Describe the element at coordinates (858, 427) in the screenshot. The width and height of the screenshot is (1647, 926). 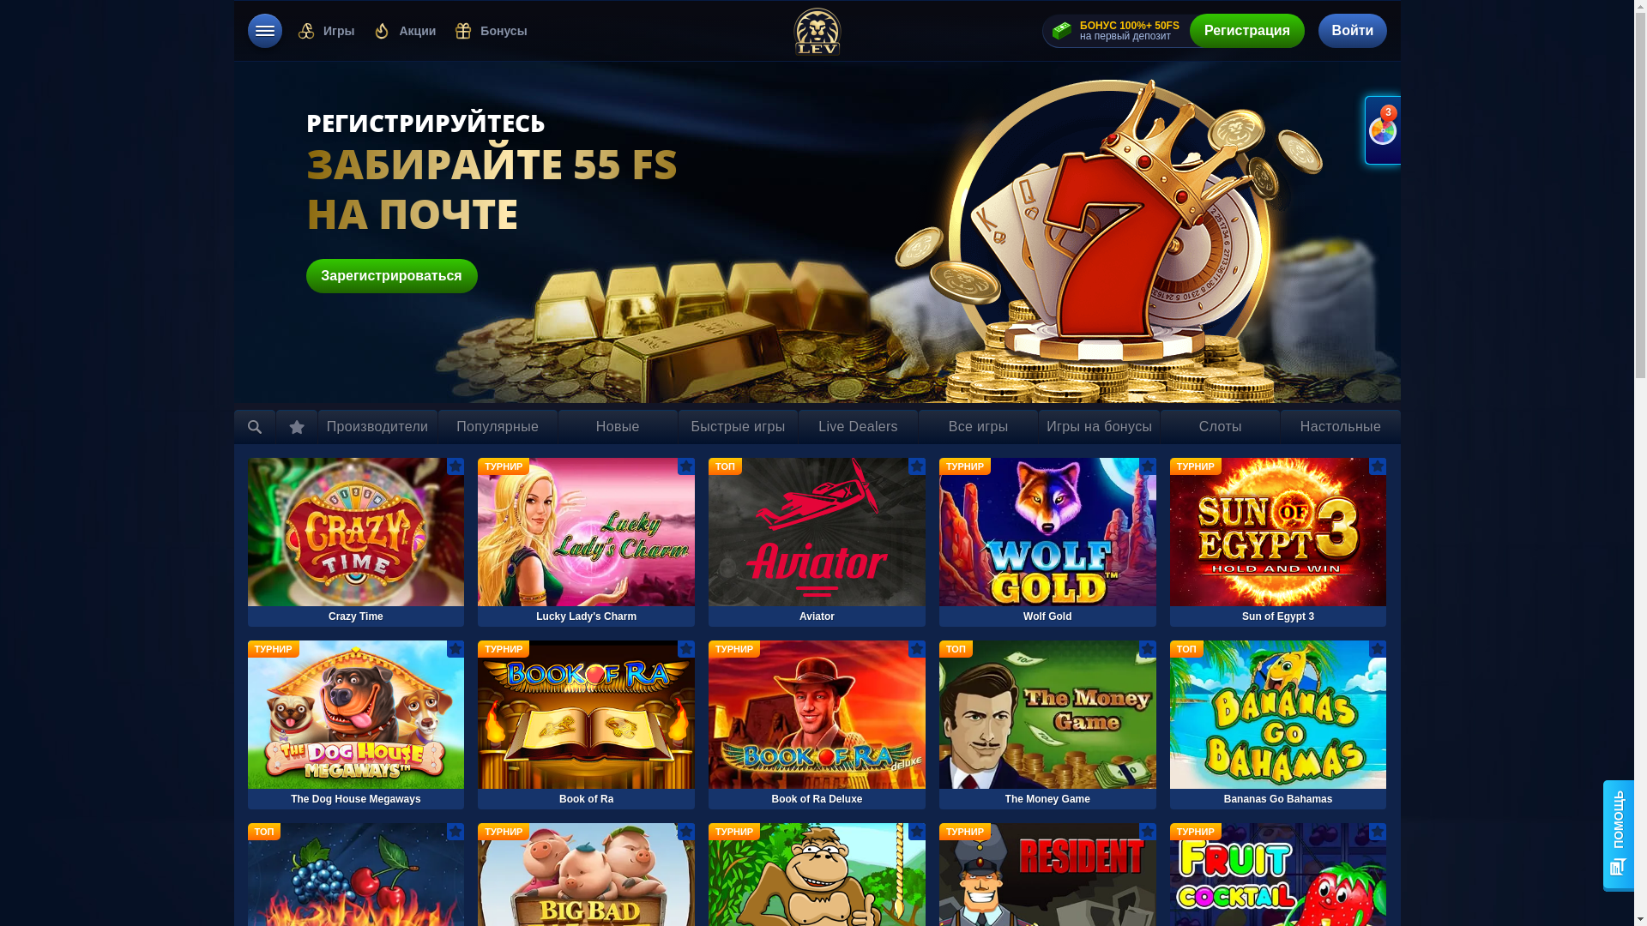
I see `Live Dealers` at that location.